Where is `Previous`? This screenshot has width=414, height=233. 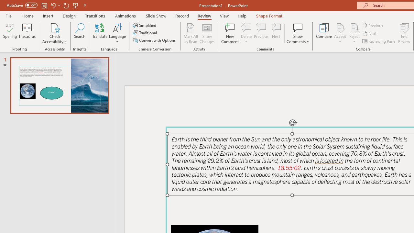 Previous is located at coordinates (373, 25).